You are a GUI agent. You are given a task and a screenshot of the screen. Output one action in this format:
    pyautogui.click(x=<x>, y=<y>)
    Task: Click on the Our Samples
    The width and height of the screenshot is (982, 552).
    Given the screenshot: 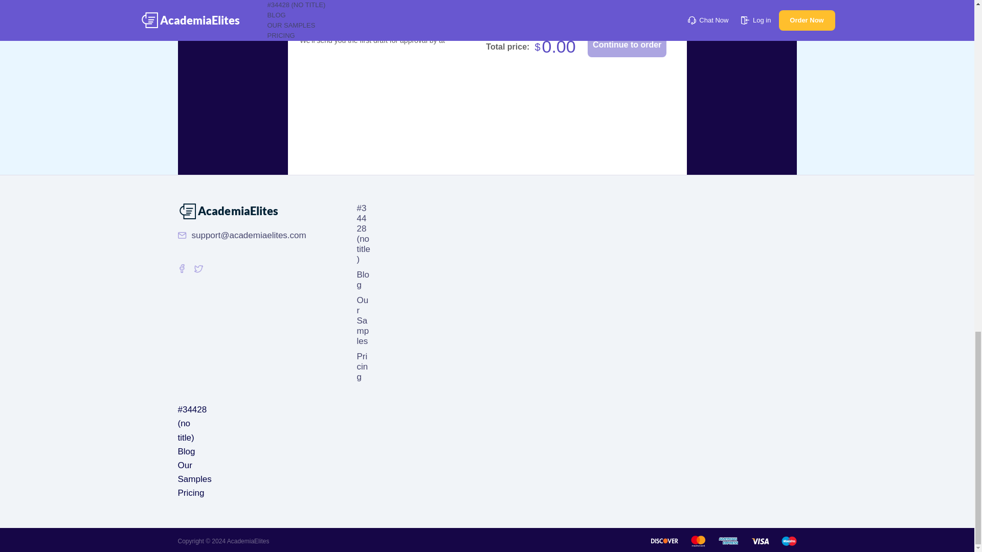 What is the action you would take?
    pyautogui.click(x=194, y=472)
    